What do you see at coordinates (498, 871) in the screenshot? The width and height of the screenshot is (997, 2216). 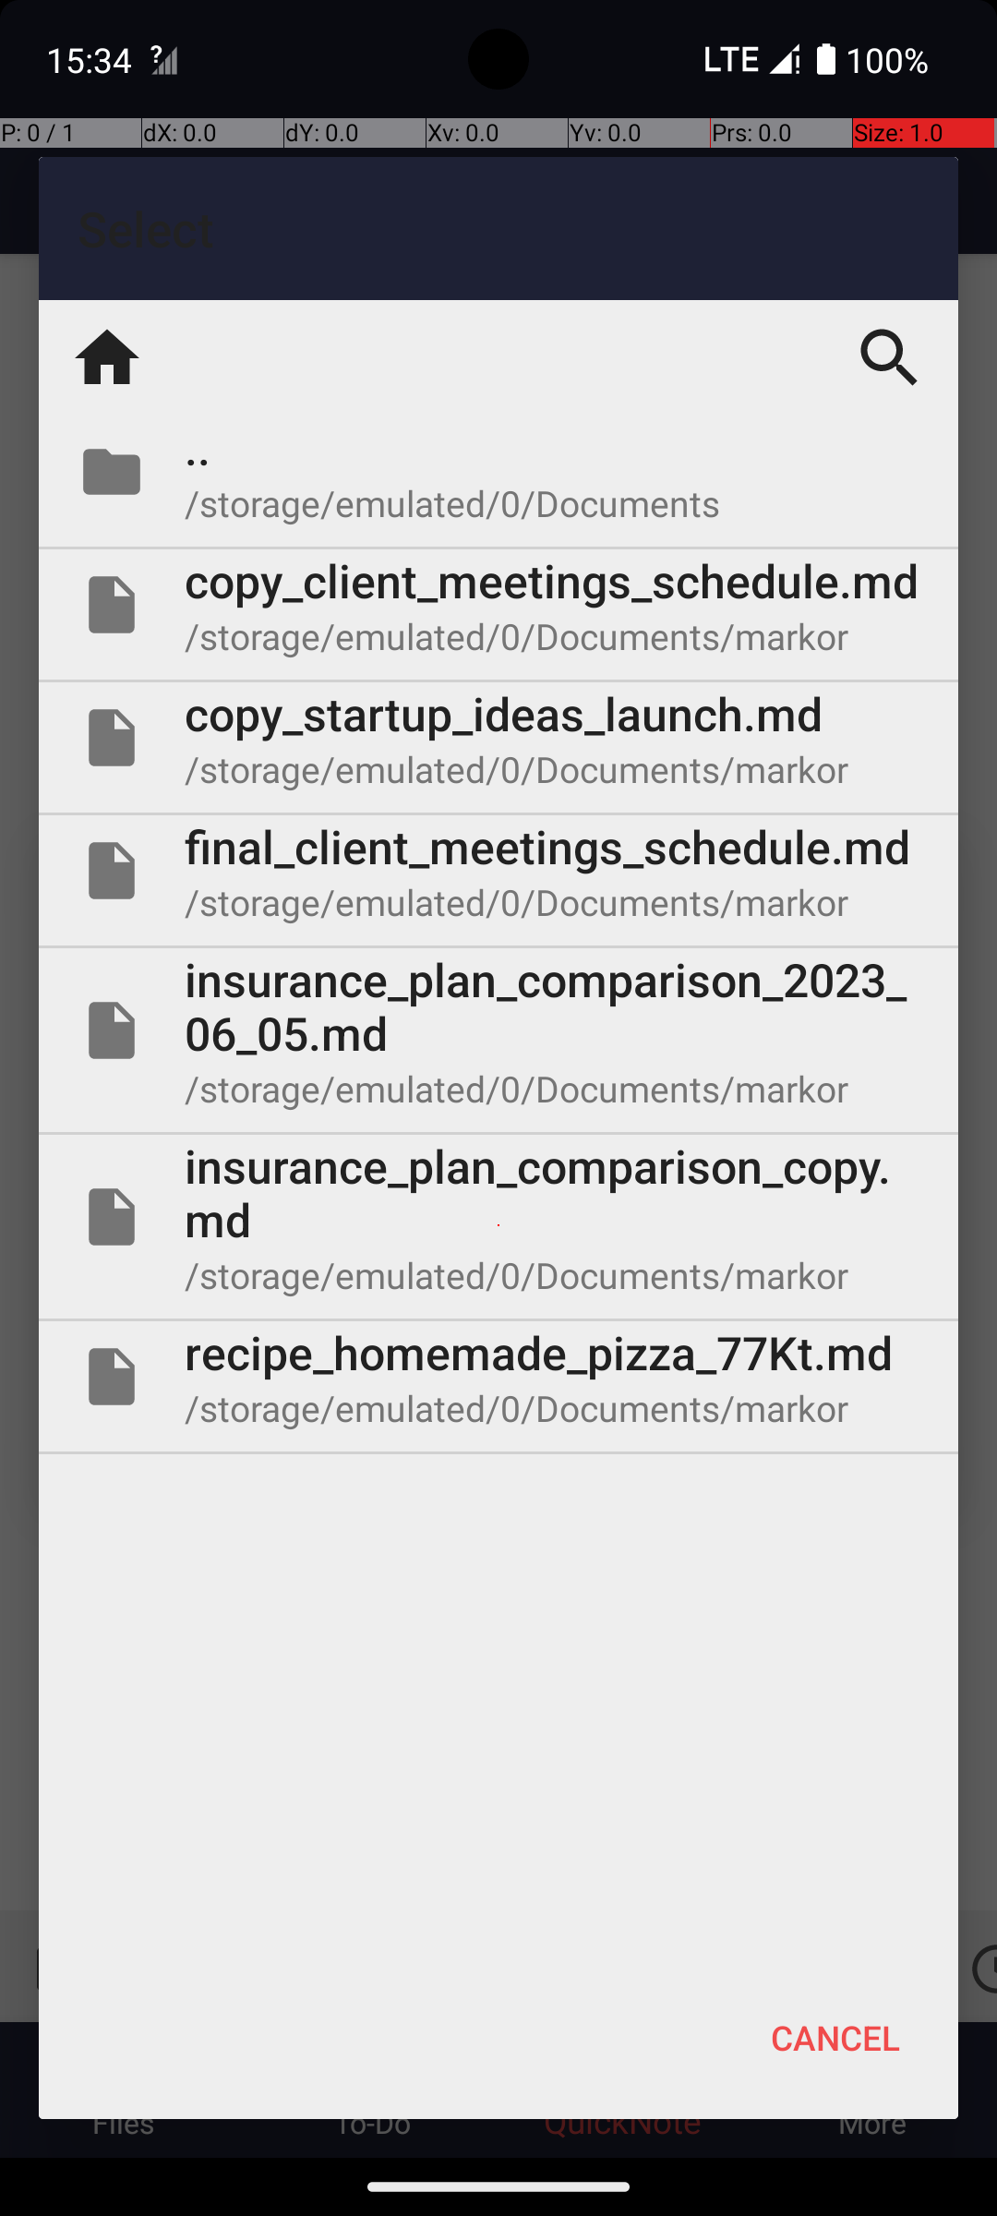 I see `File final_client_meetings_schedule.md ` at bounding box center [498, 871].